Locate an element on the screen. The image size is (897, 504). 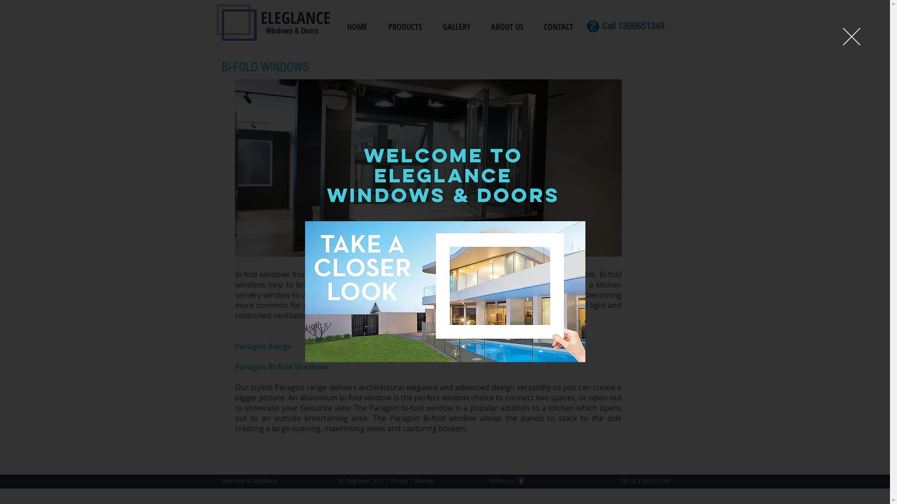
HOME is located at coordinates (361, 27).